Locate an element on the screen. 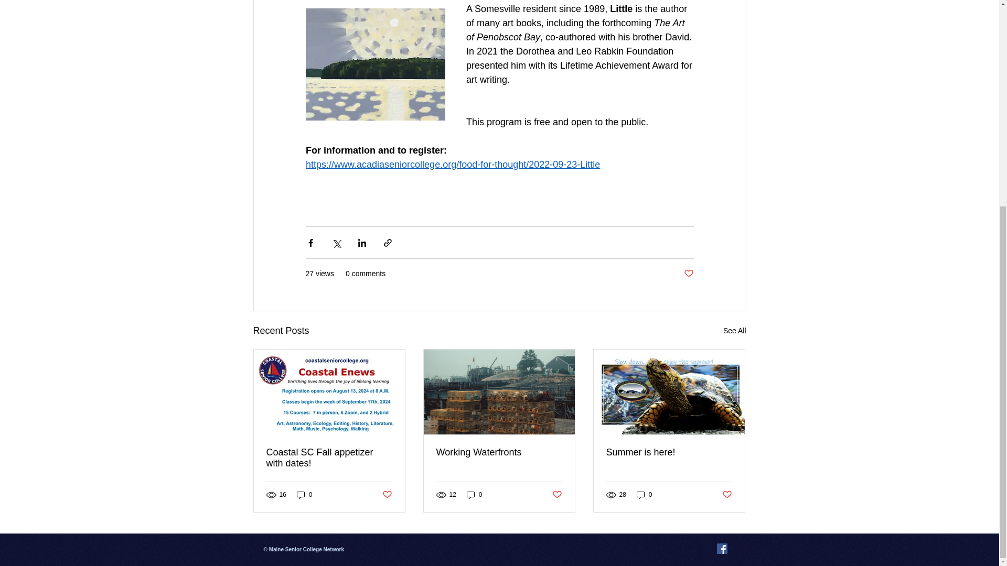 The width and height of the screenshot is (1007, 566). Post not marked as liked is located at coordinates (688, 274).